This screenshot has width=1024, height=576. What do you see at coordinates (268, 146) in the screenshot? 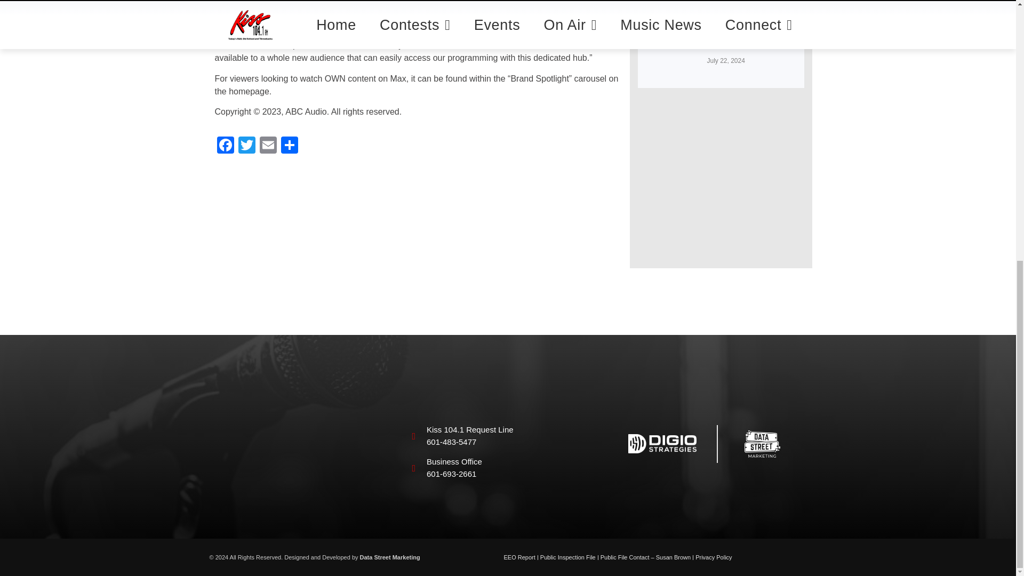
I see `Email` at bounding box center [268, 146].